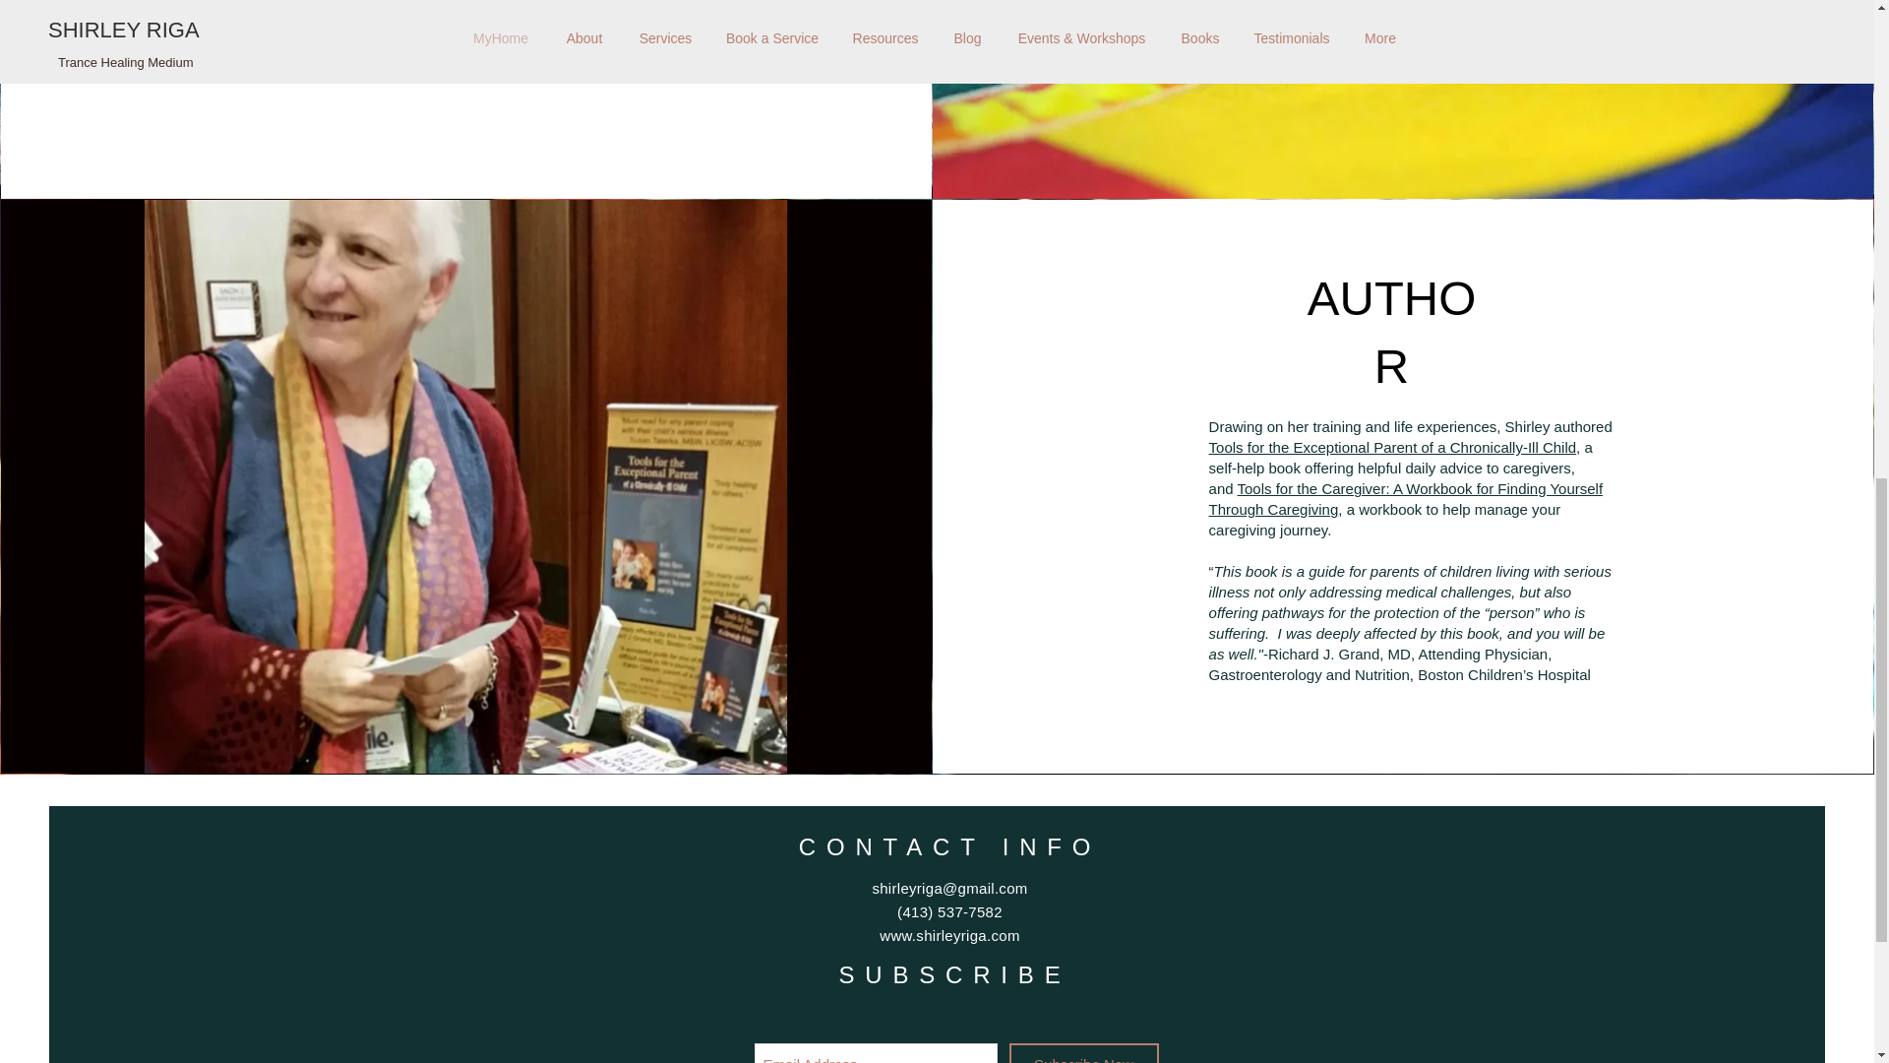  I want to click on Subscribe Now, so click(1084, 1053).